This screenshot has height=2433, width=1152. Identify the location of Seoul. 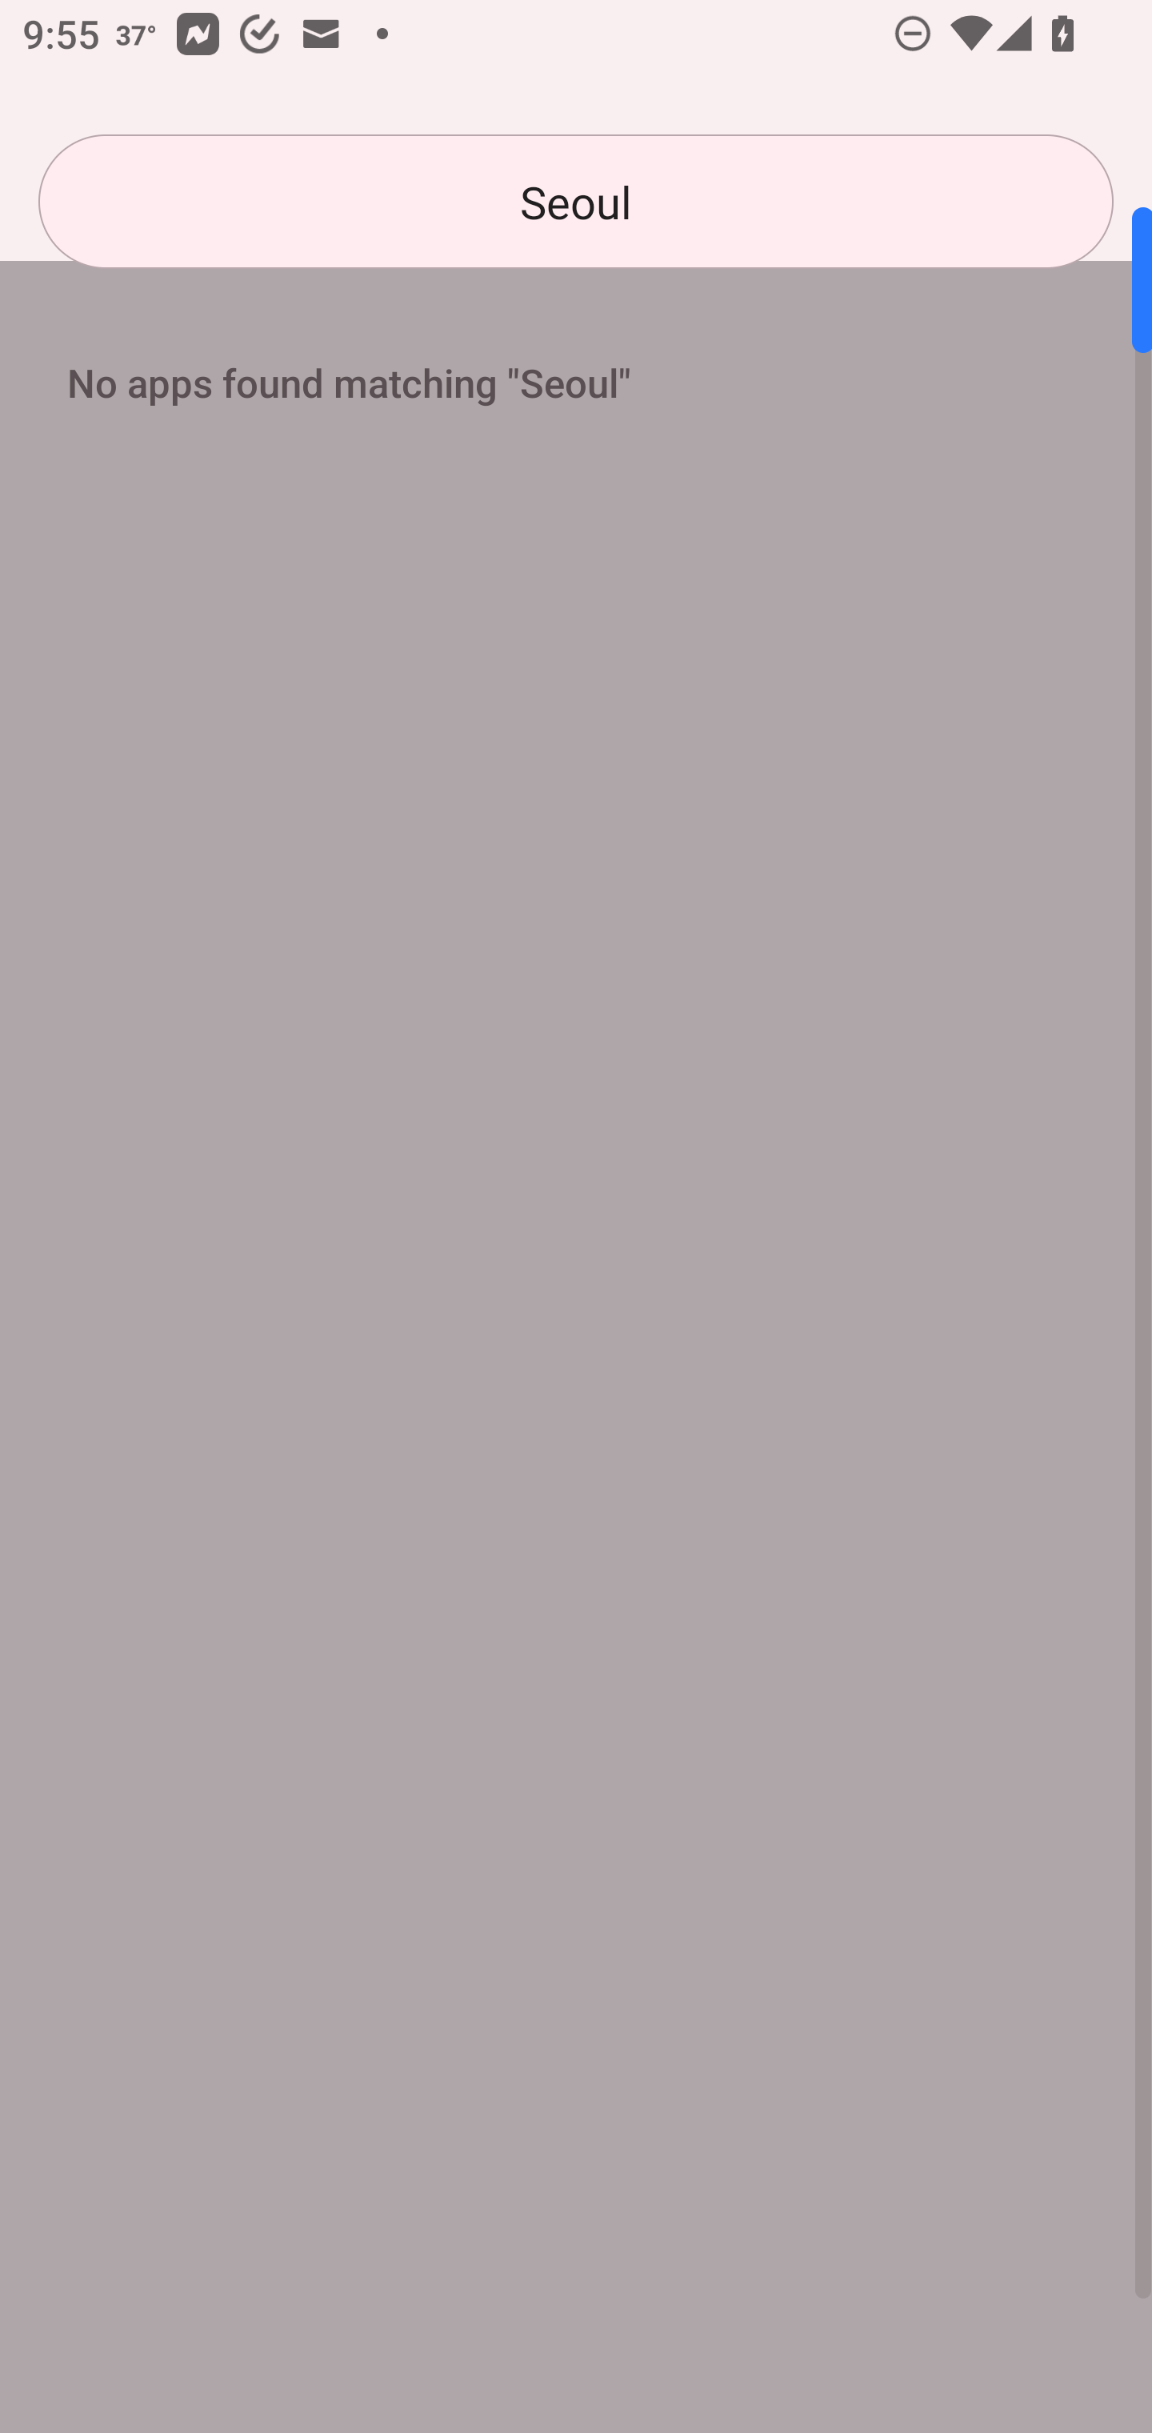
(576, 202).